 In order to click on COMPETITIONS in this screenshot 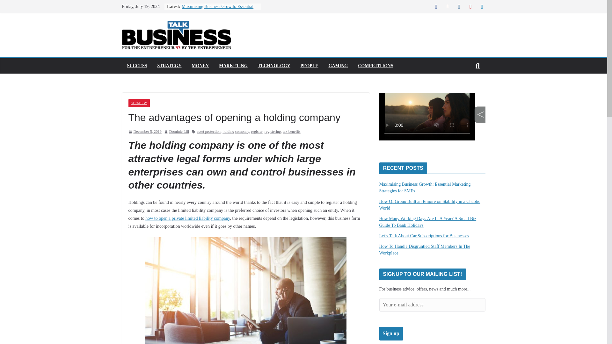, I will do `click(375, 66)`.